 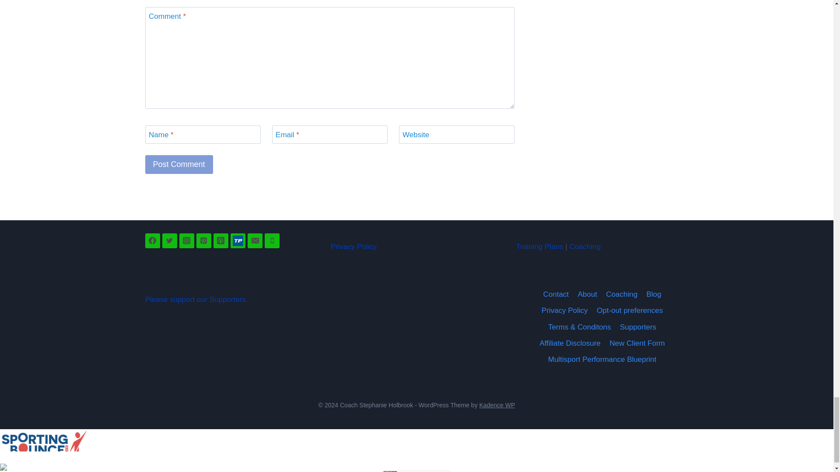 What do you see at coordinates (416, 471) in the screenshot?
I see `Verified by MonsterInsights` at bounding box center [416, 471].